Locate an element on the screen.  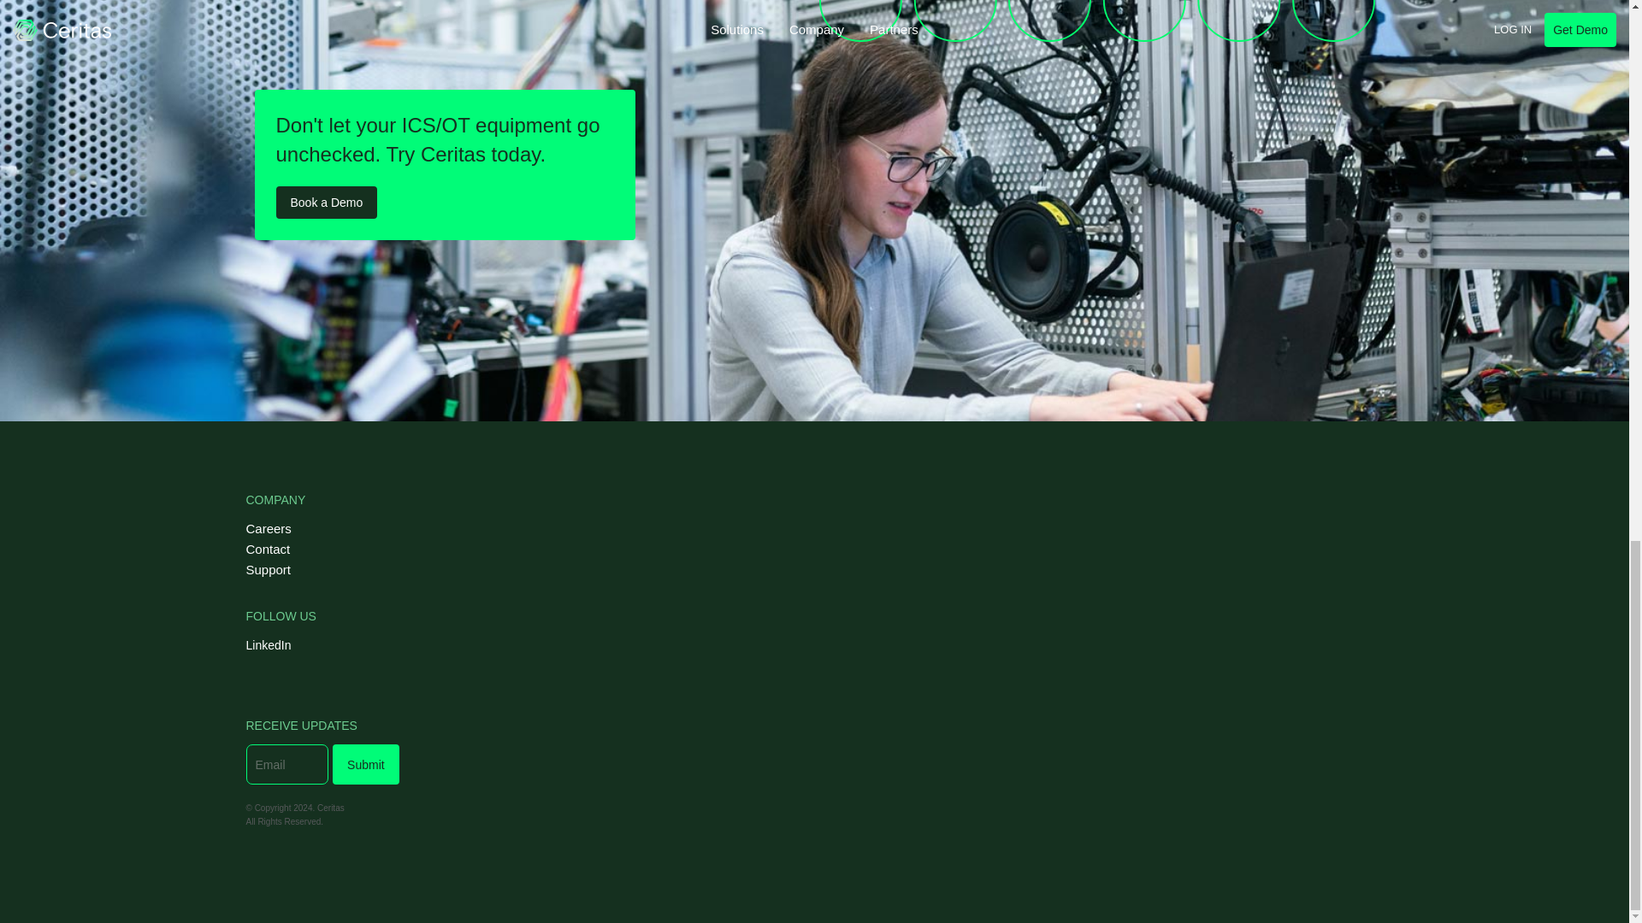
LinkedIn is located at coordinates (269, 644).